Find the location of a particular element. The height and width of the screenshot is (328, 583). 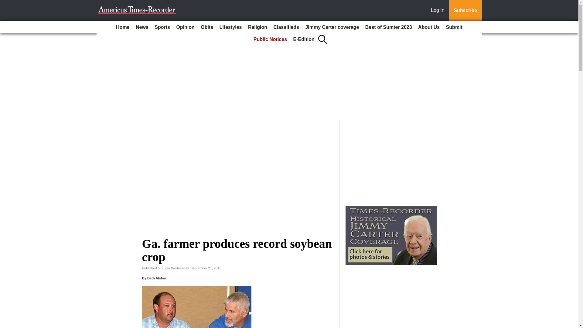

News is located at coordinates (142, 27).